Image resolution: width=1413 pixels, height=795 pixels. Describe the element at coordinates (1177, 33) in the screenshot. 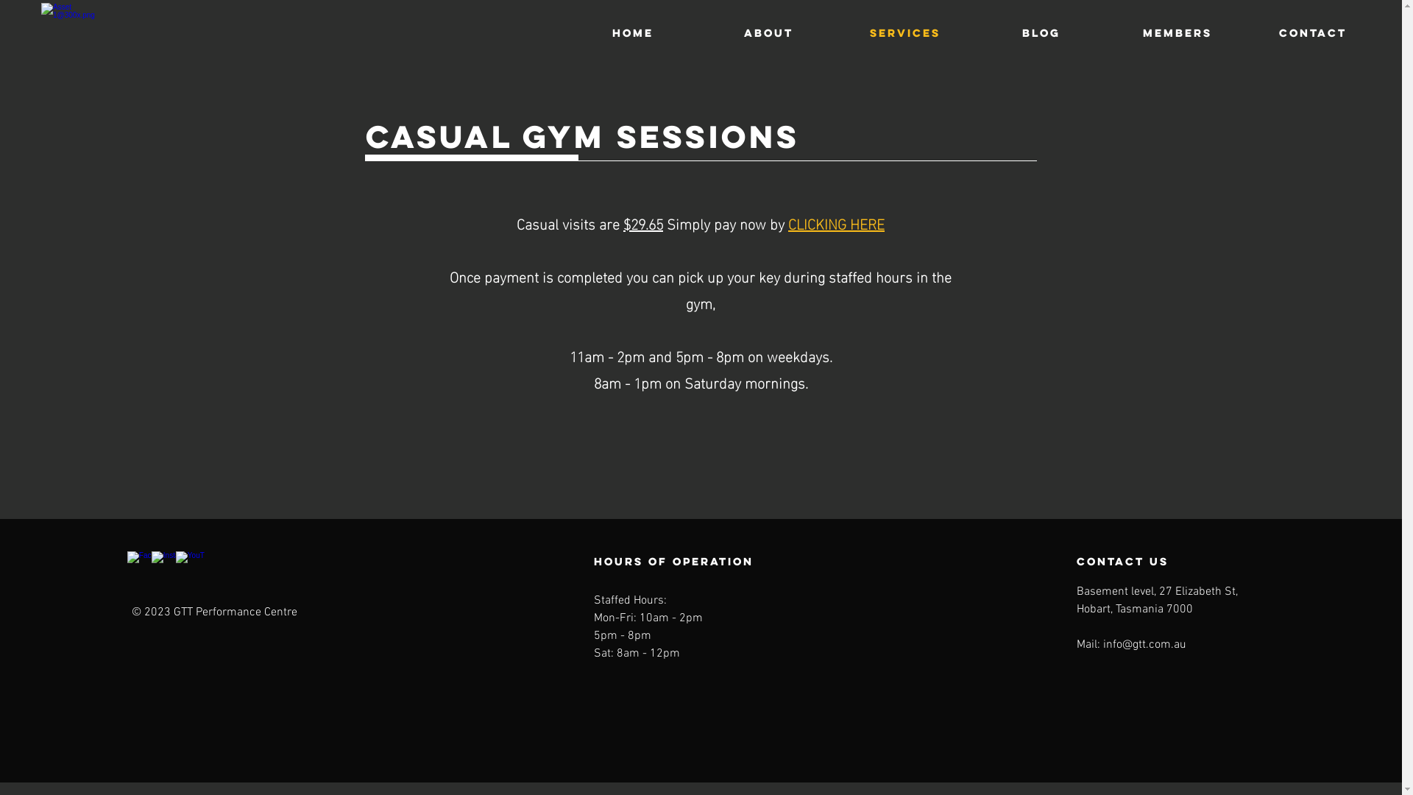

I see `Members` at that location.